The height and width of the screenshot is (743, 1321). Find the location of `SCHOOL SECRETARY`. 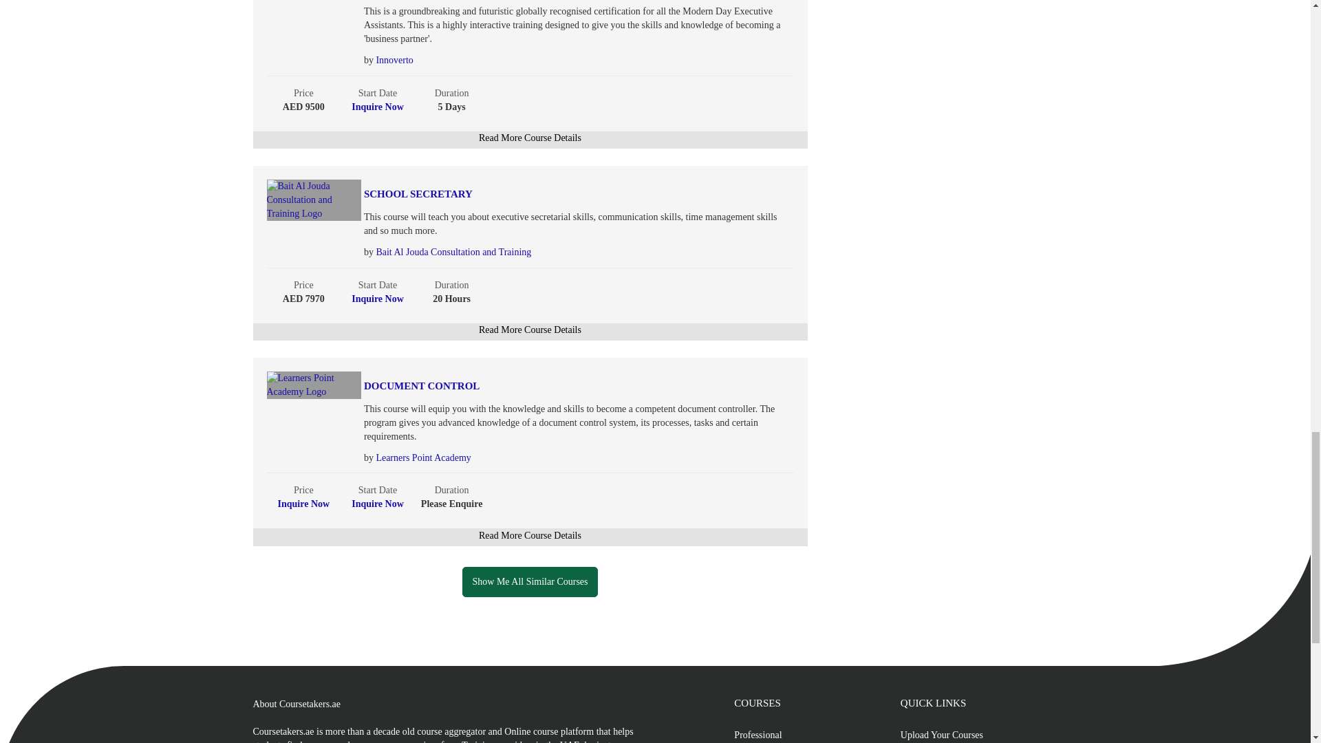

SCHOOL SECRETARY is located at coordinates (546, 194).